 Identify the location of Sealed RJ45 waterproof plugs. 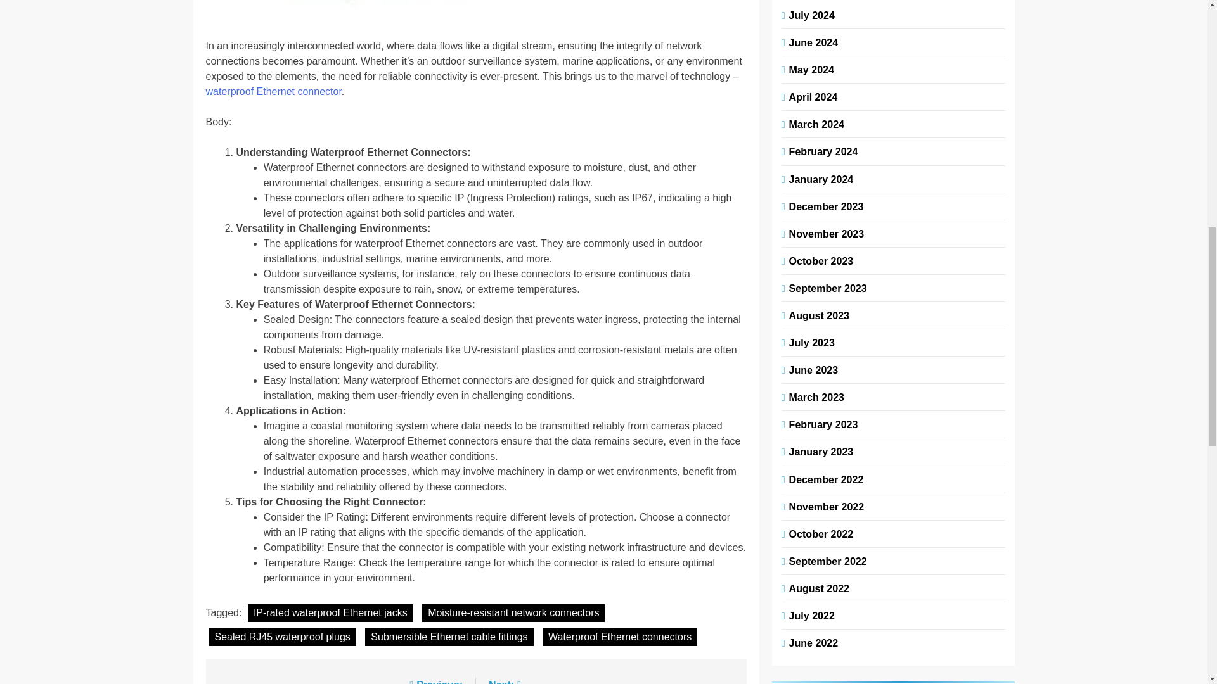
(283, 637).